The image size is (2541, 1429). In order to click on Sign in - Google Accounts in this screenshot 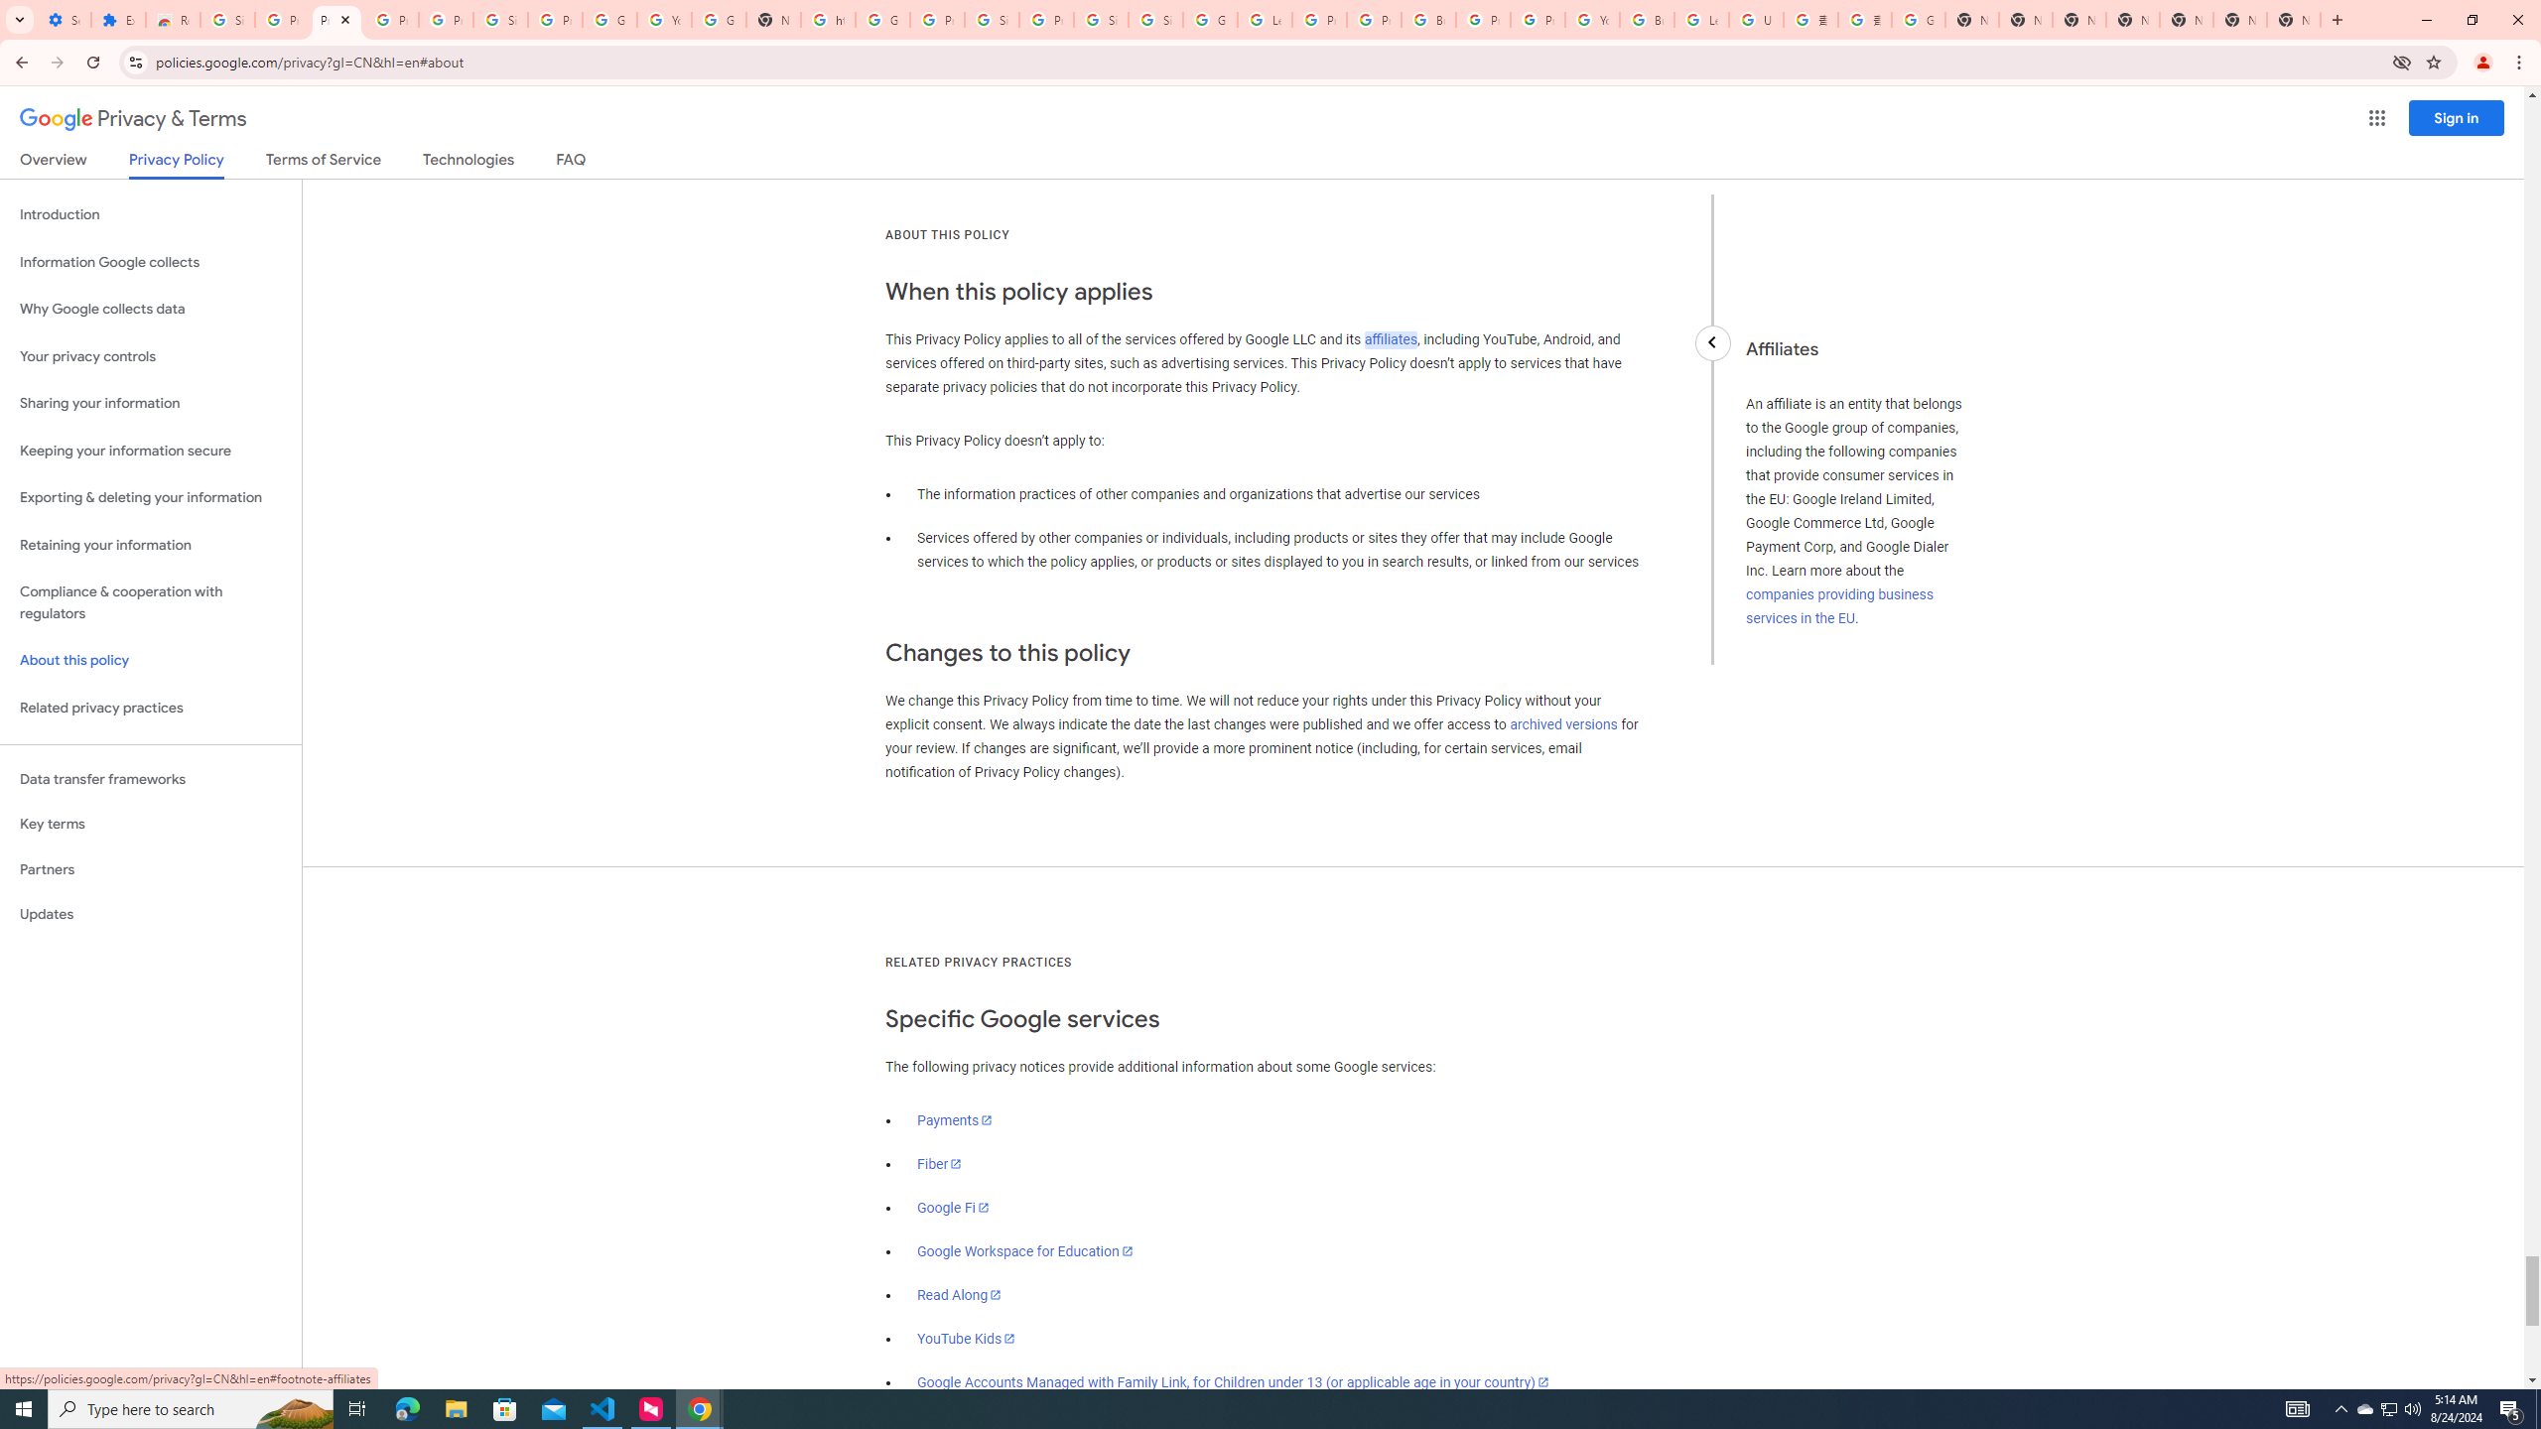, I will do `click(1101, 20)`.